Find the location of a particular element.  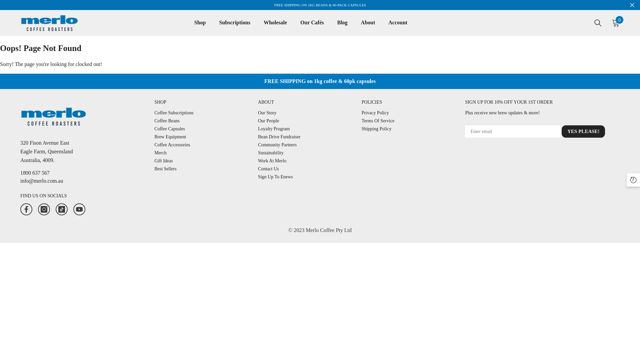

Bean Drive Fundraiser is located at coordinates (279, 137).